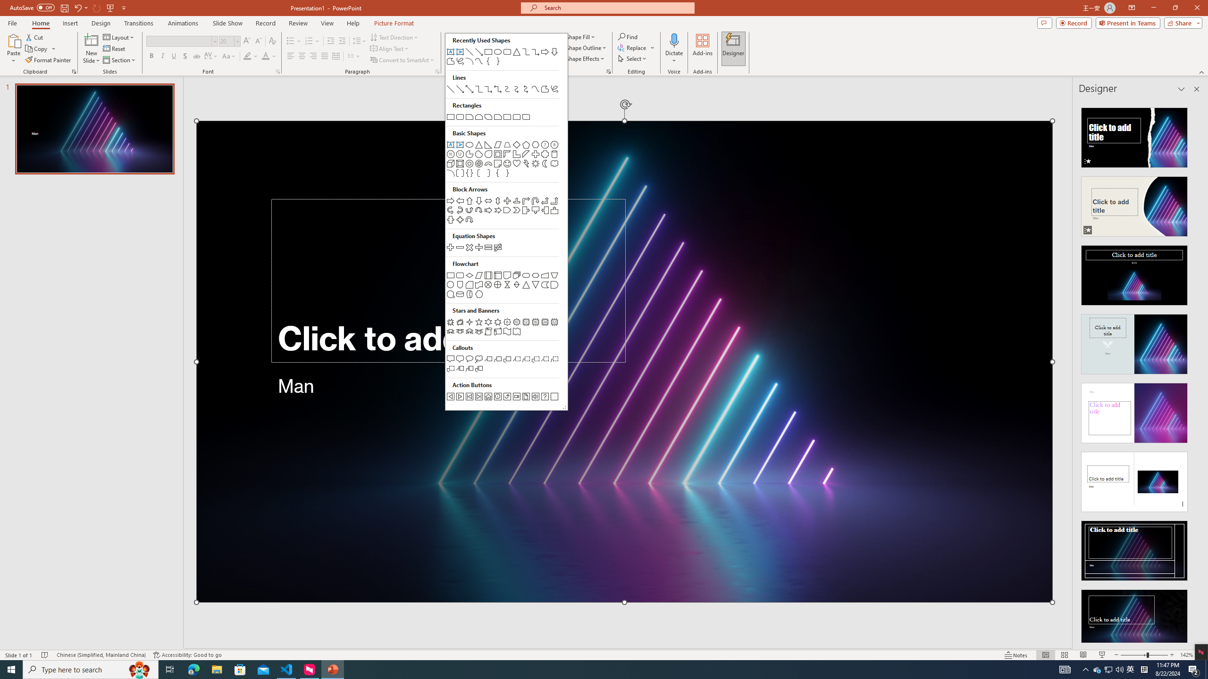  What do you see at coordinates (302, 57) in the screenshot?
I see `Center` at bounding box center [302, 57].